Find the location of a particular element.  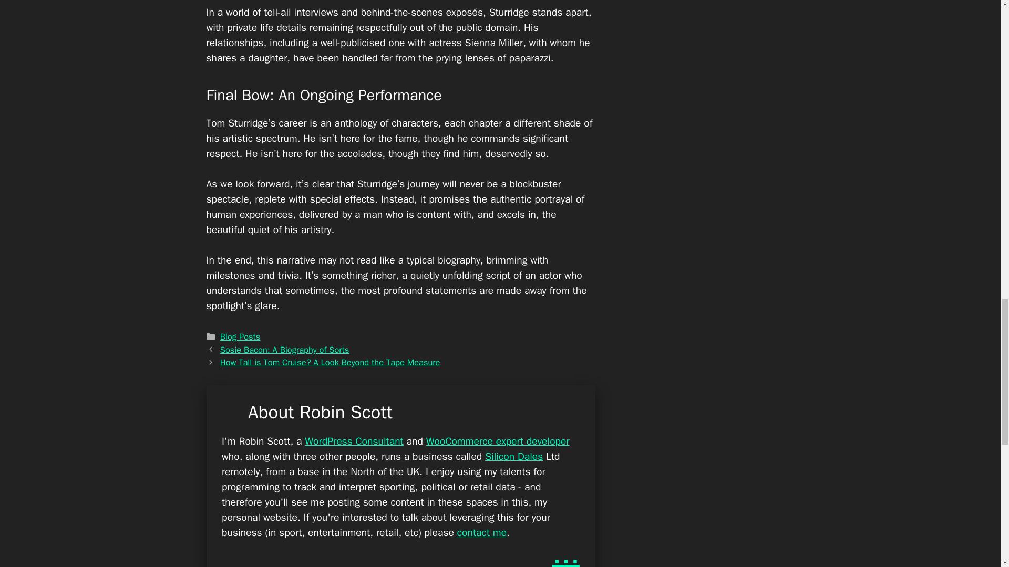

WordPress Consultant is located at coordinates (354, 441).